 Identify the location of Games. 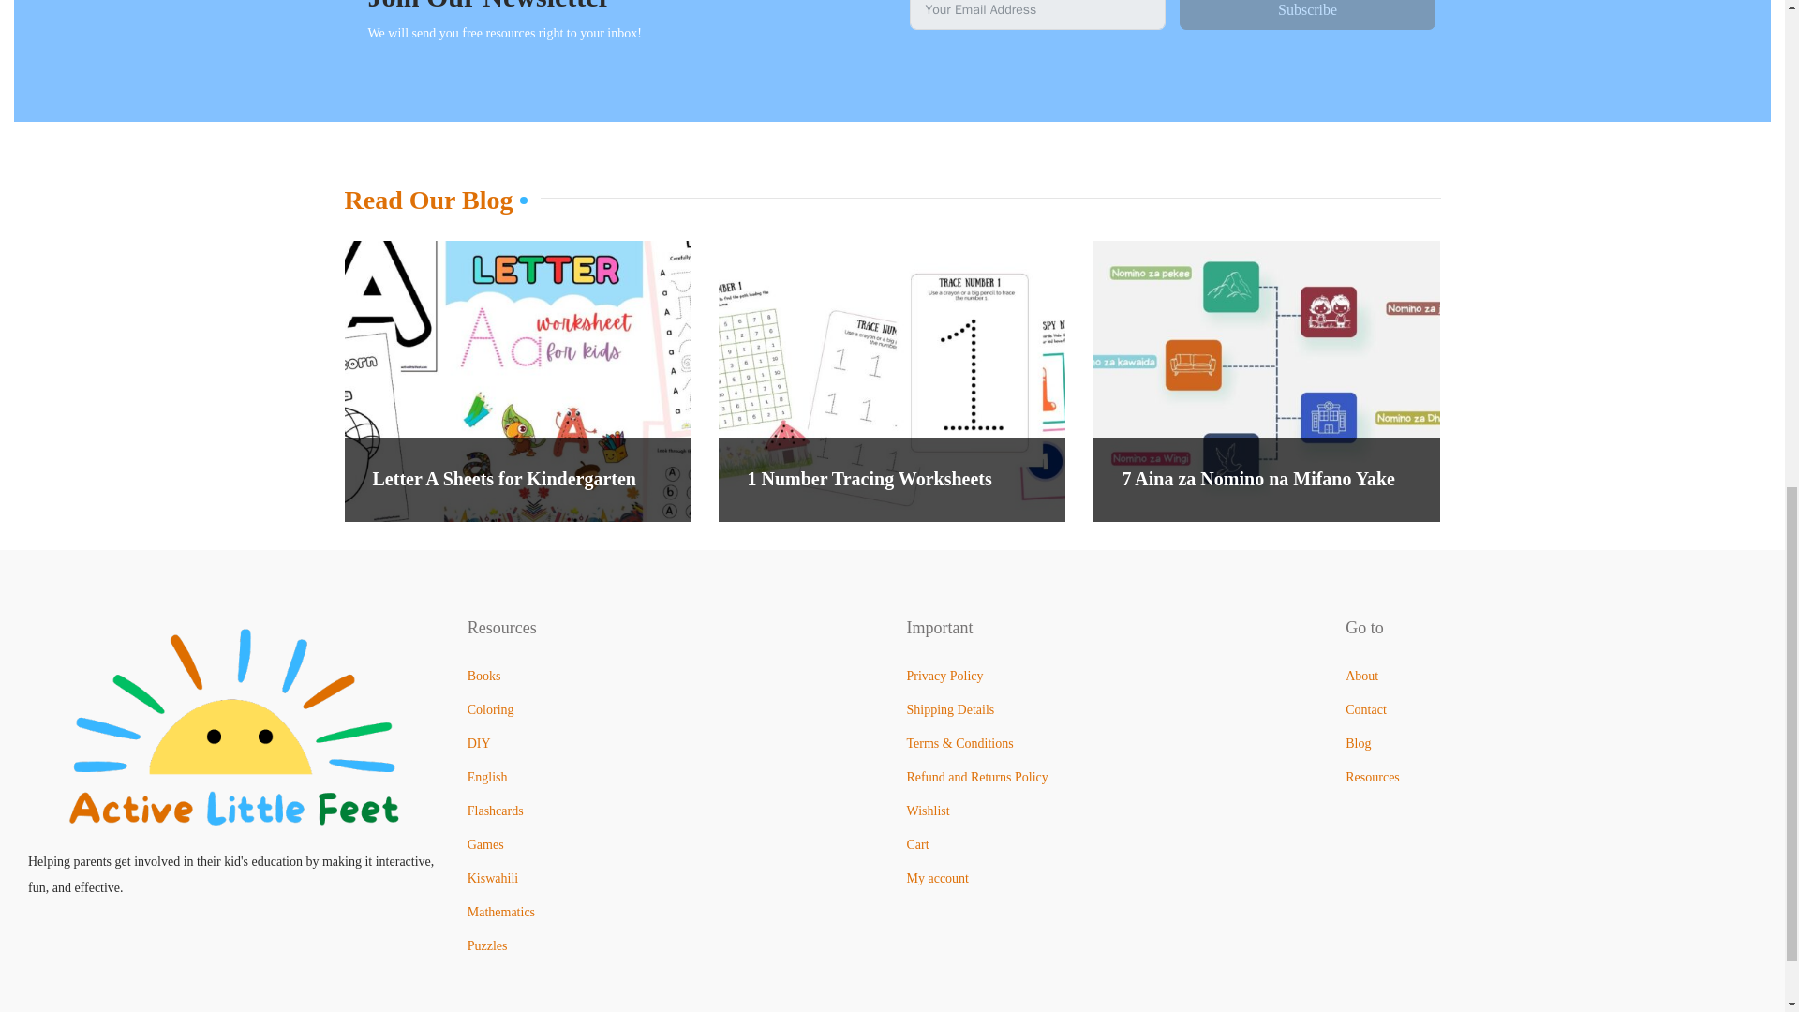
(485, 845).